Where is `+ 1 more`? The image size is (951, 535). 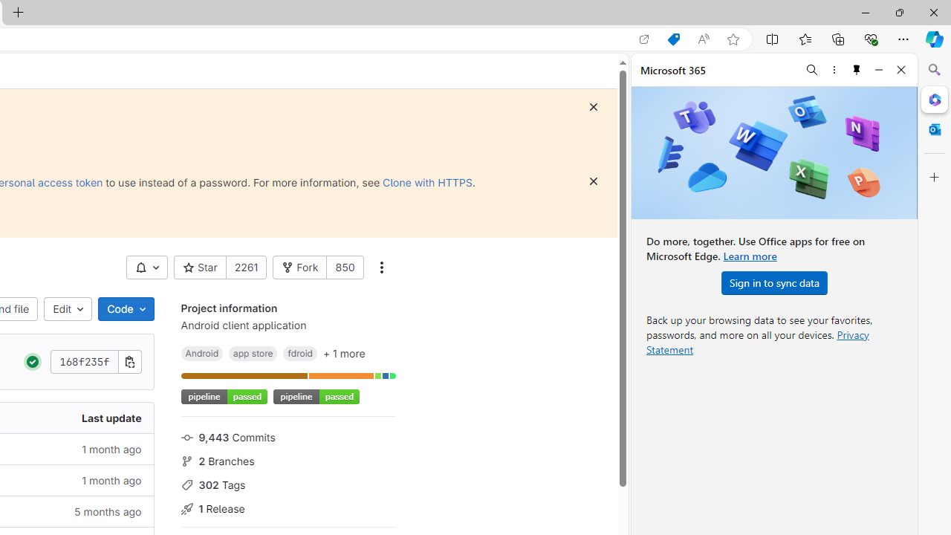 + 1 more is located at coordinates (344, 353).